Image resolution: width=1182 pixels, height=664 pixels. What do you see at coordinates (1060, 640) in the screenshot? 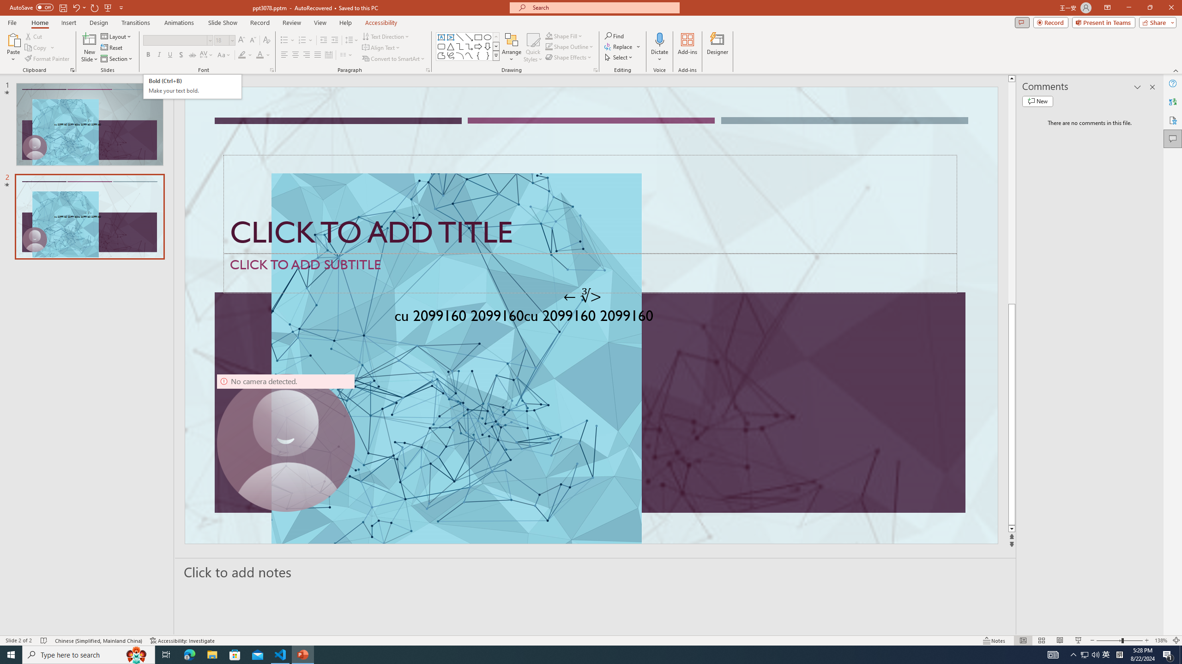
I see `Reading View` at bounding box center [1060, 640].